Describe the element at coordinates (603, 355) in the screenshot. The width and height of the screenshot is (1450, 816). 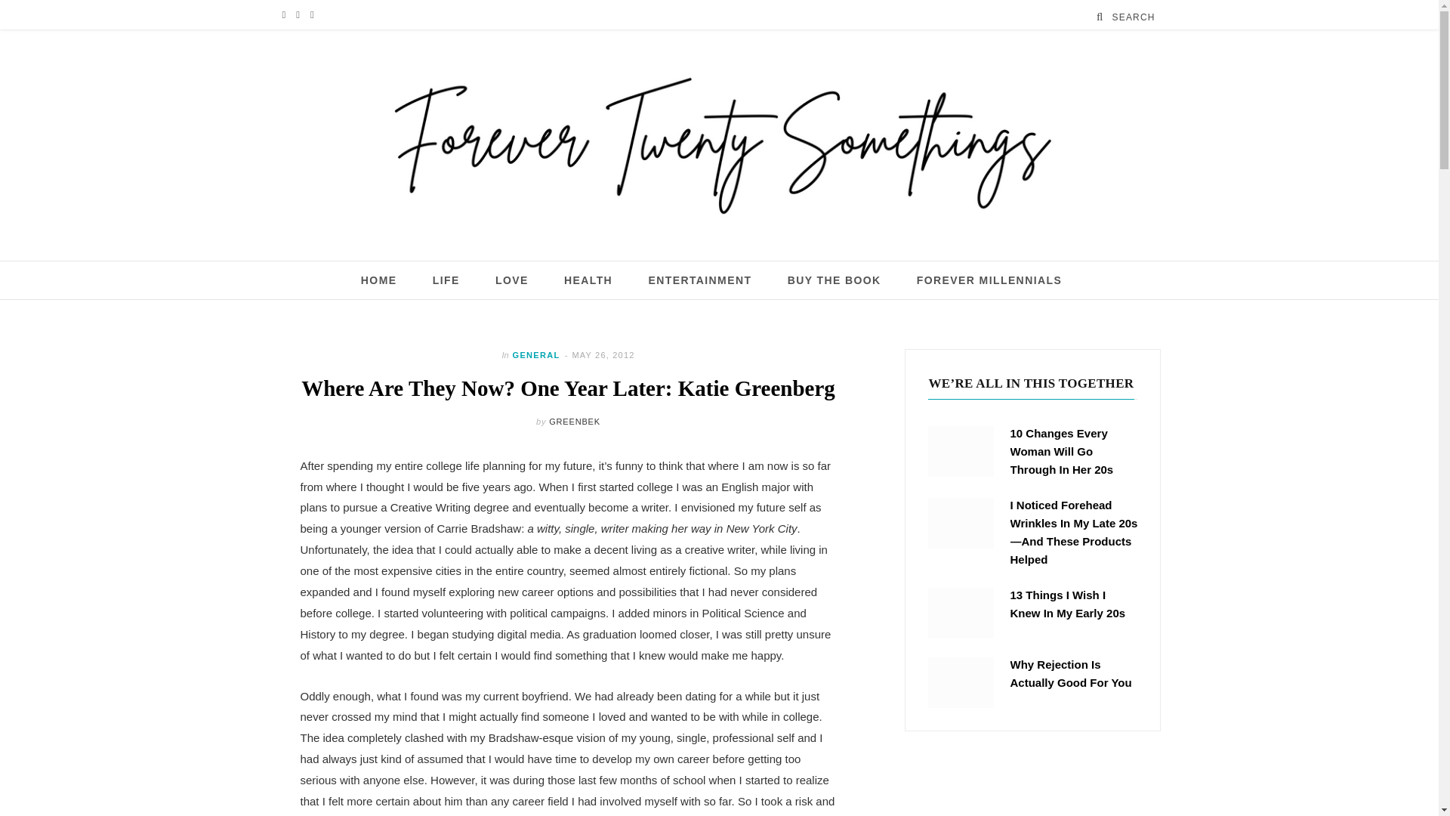
I see `MAY 26, 2012` at that location.